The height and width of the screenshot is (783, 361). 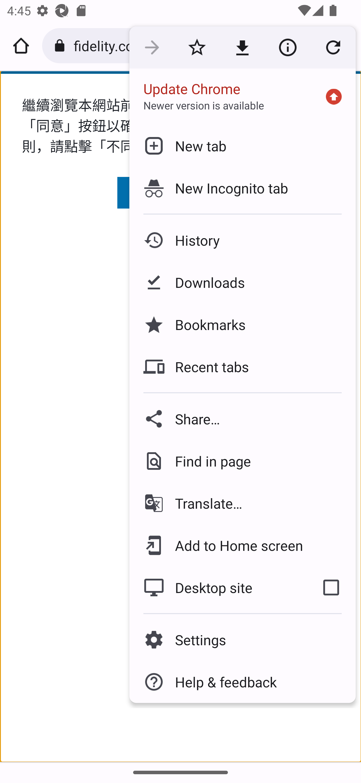 What do you see at coordinates (333, 48) in the screenshot?
I see `Refresh` at bounding box center [333, 48].